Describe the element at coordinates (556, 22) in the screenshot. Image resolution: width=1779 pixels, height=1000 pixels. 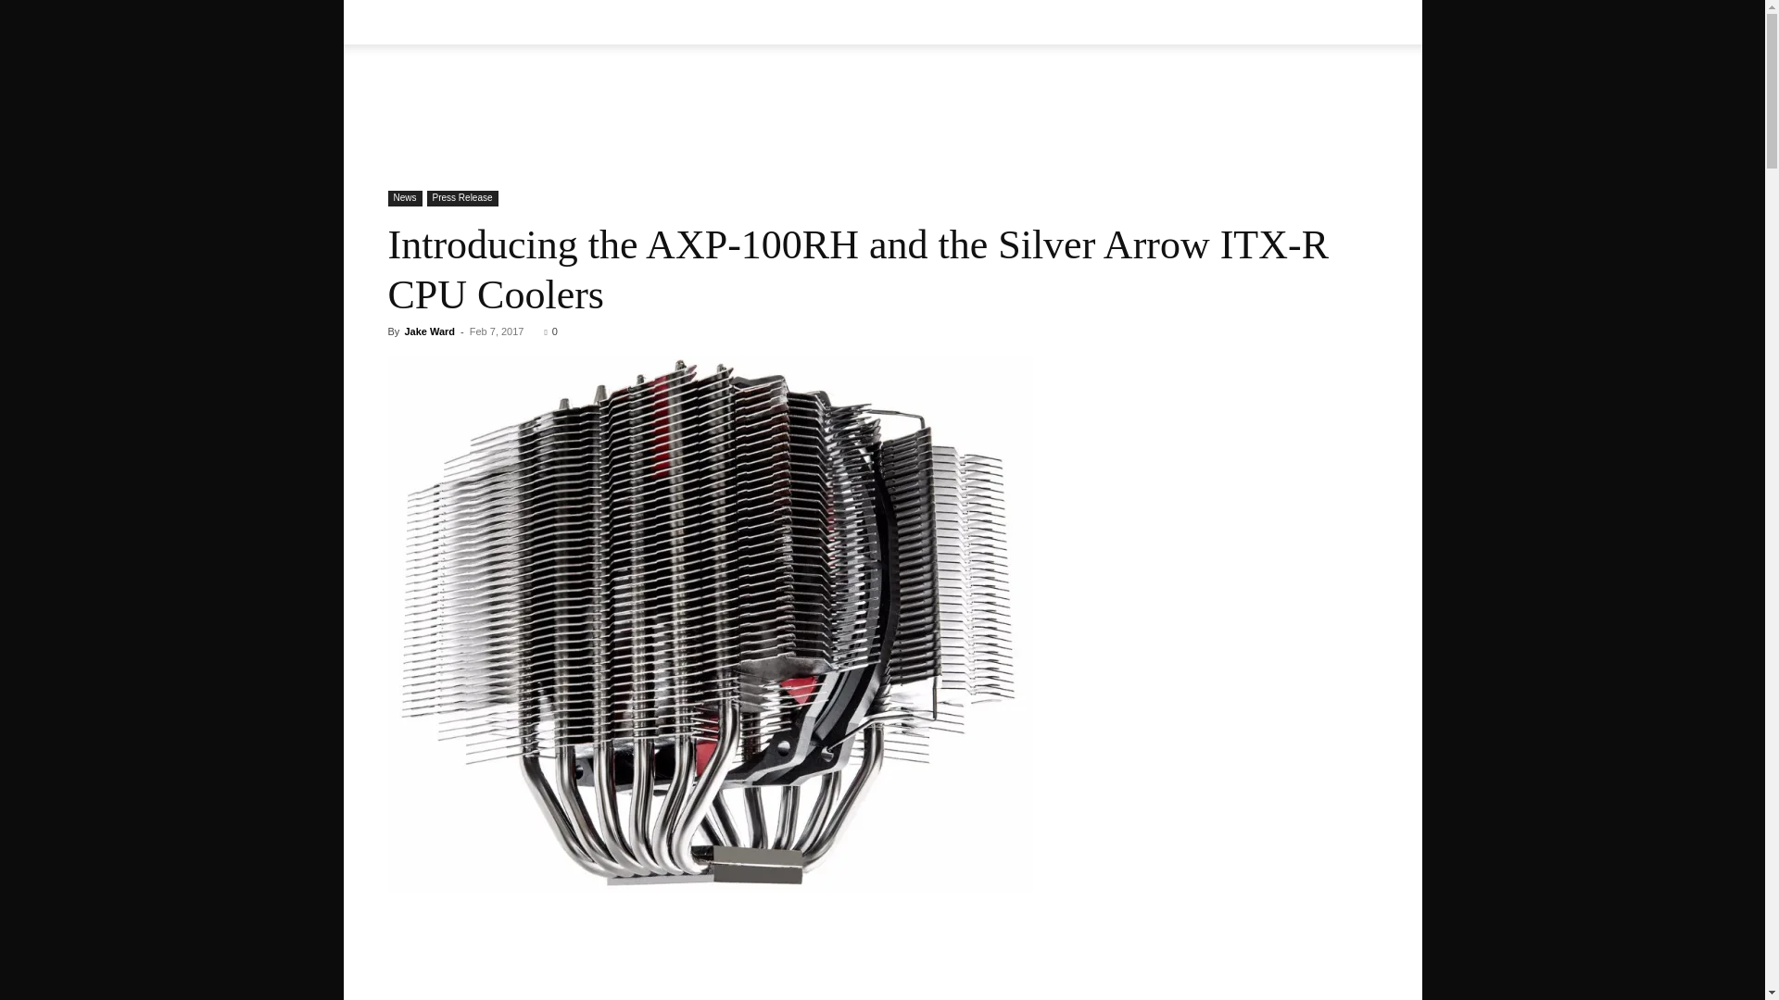
I see `NEWS` at that location.